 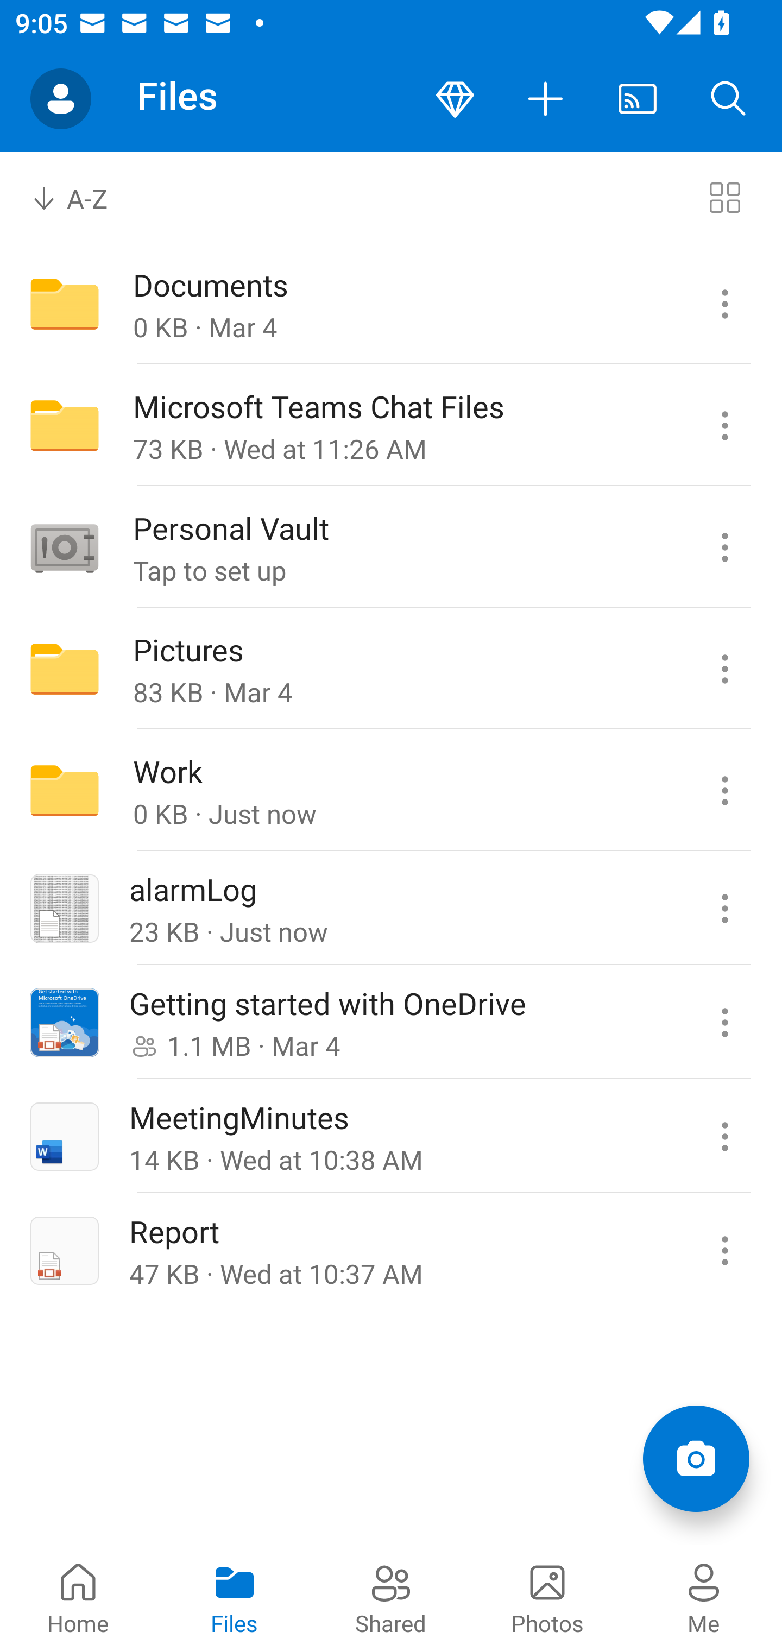 What do you see at coordinates (78, 1598) in the screenshot?
I see `Home pivot Home` at bounding box center [78, 1598].